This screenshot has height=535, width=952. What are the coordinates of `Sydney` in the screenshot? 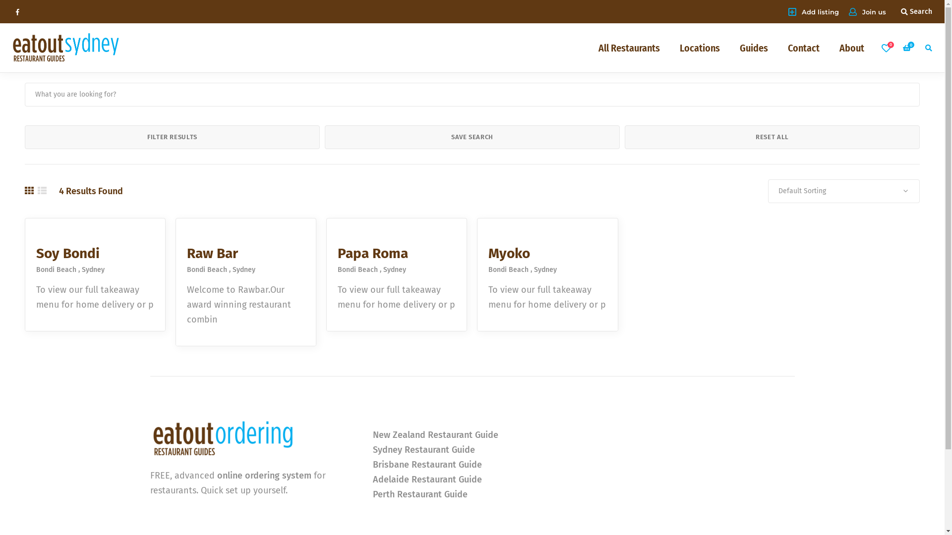 It's located at (244, 269).